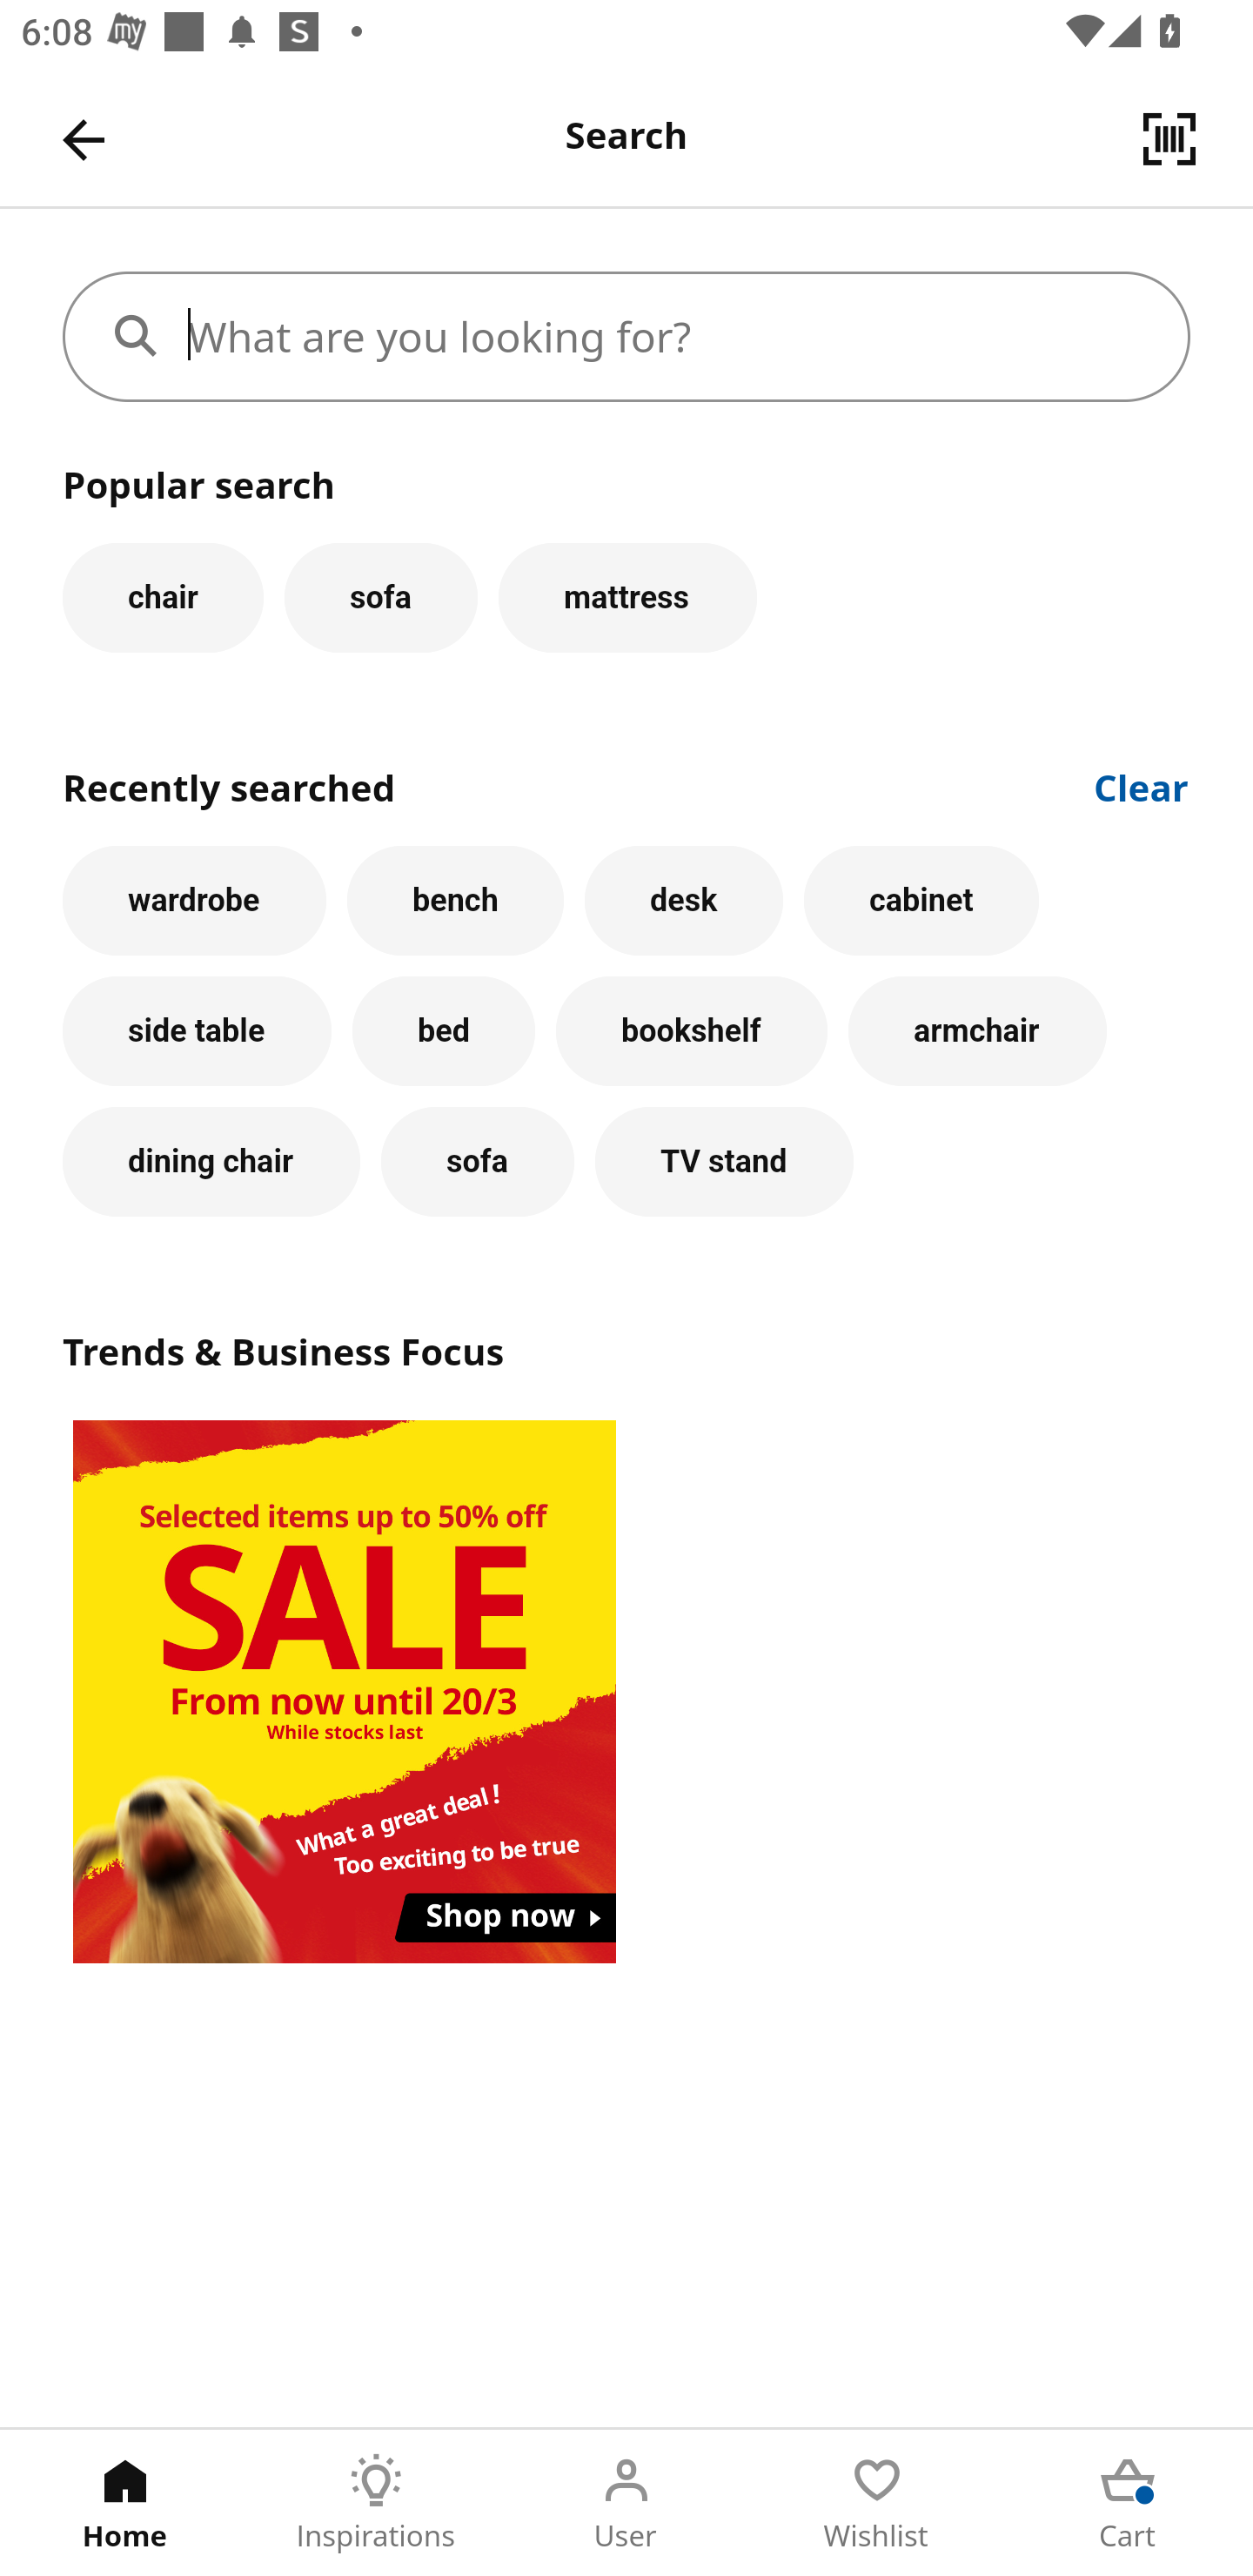  What do you see at coordinates (455, 900) in the screenshot?
I see `bench` at bounding box center [455, 900].